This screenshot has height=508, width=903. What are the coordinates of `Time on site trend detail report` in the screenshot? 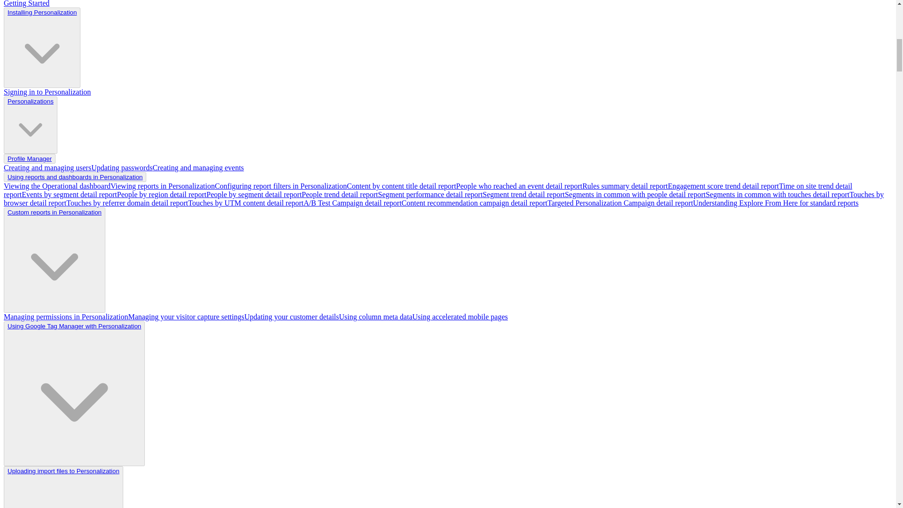 It's located at (428, 190).